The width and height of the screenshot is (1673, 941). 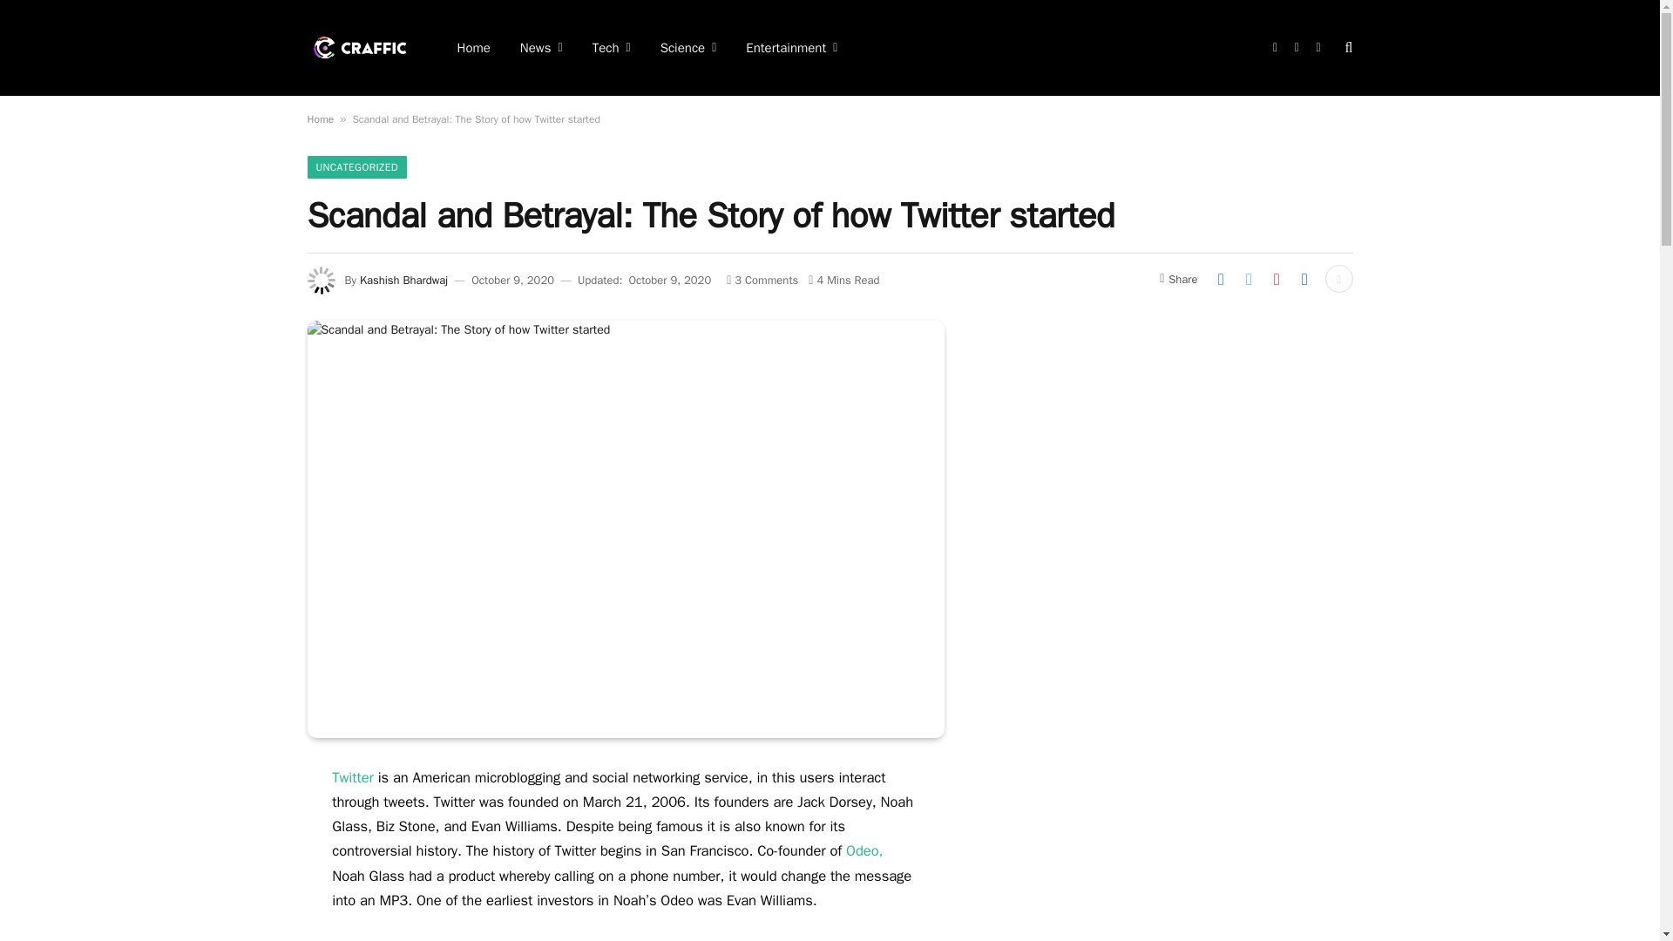 I want to click on News, so click(x=540, y=48).